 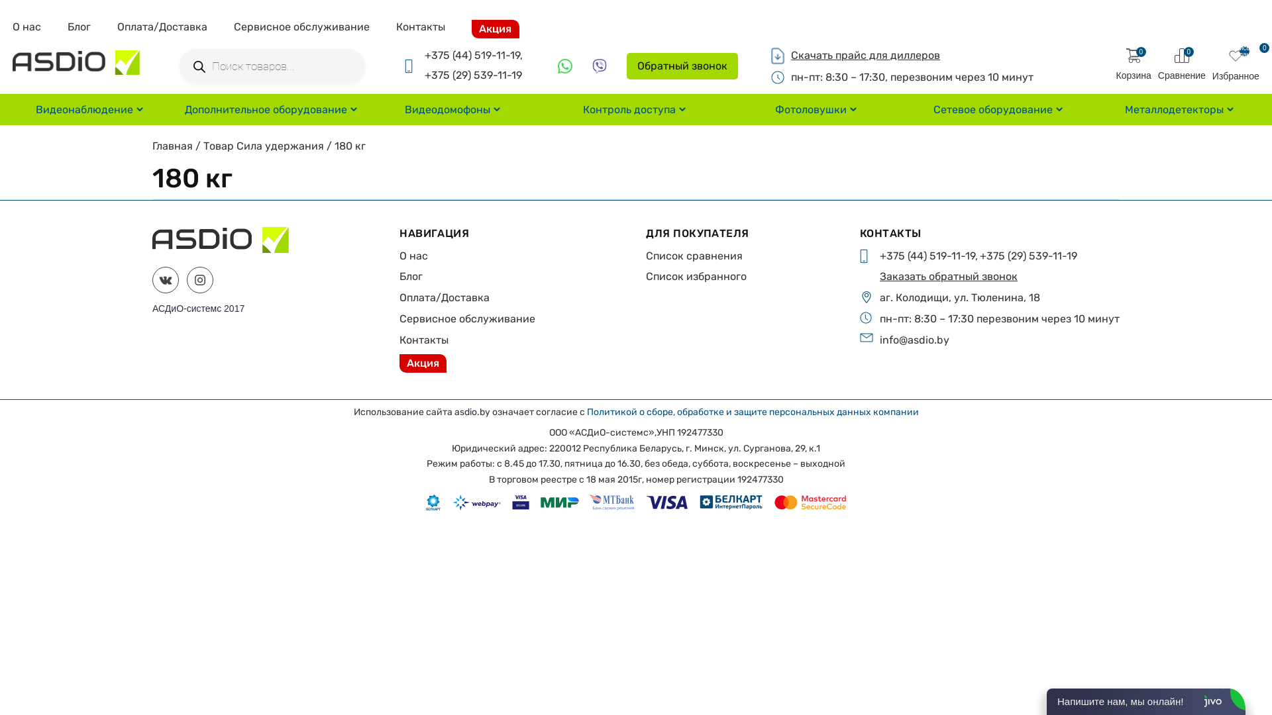 What do you see at coordinates (474, 56) in the screenshot?
I see `+375 (44) 519-11-19,` at bounding box center [474, 56].